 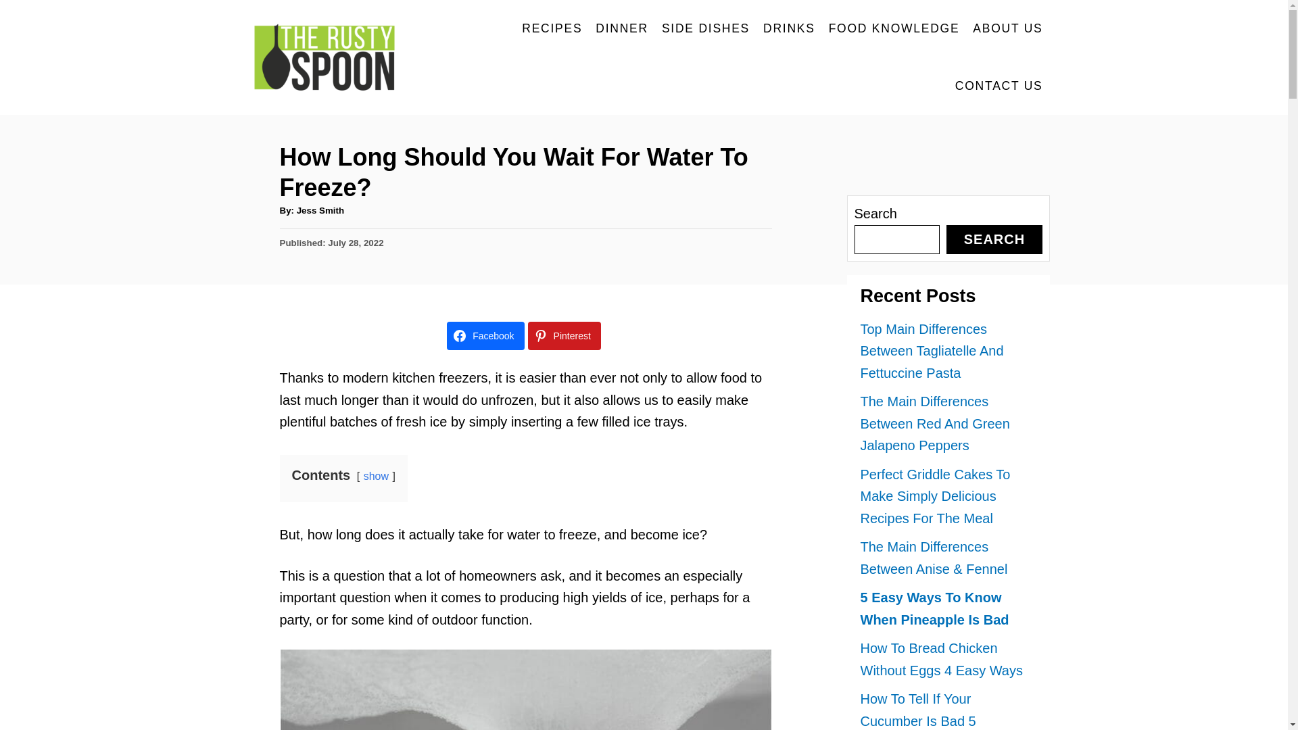 What do you see at coordinates (552, 28) in the screenshot?
I see `RECIPES` at bounding box center [552, 28].